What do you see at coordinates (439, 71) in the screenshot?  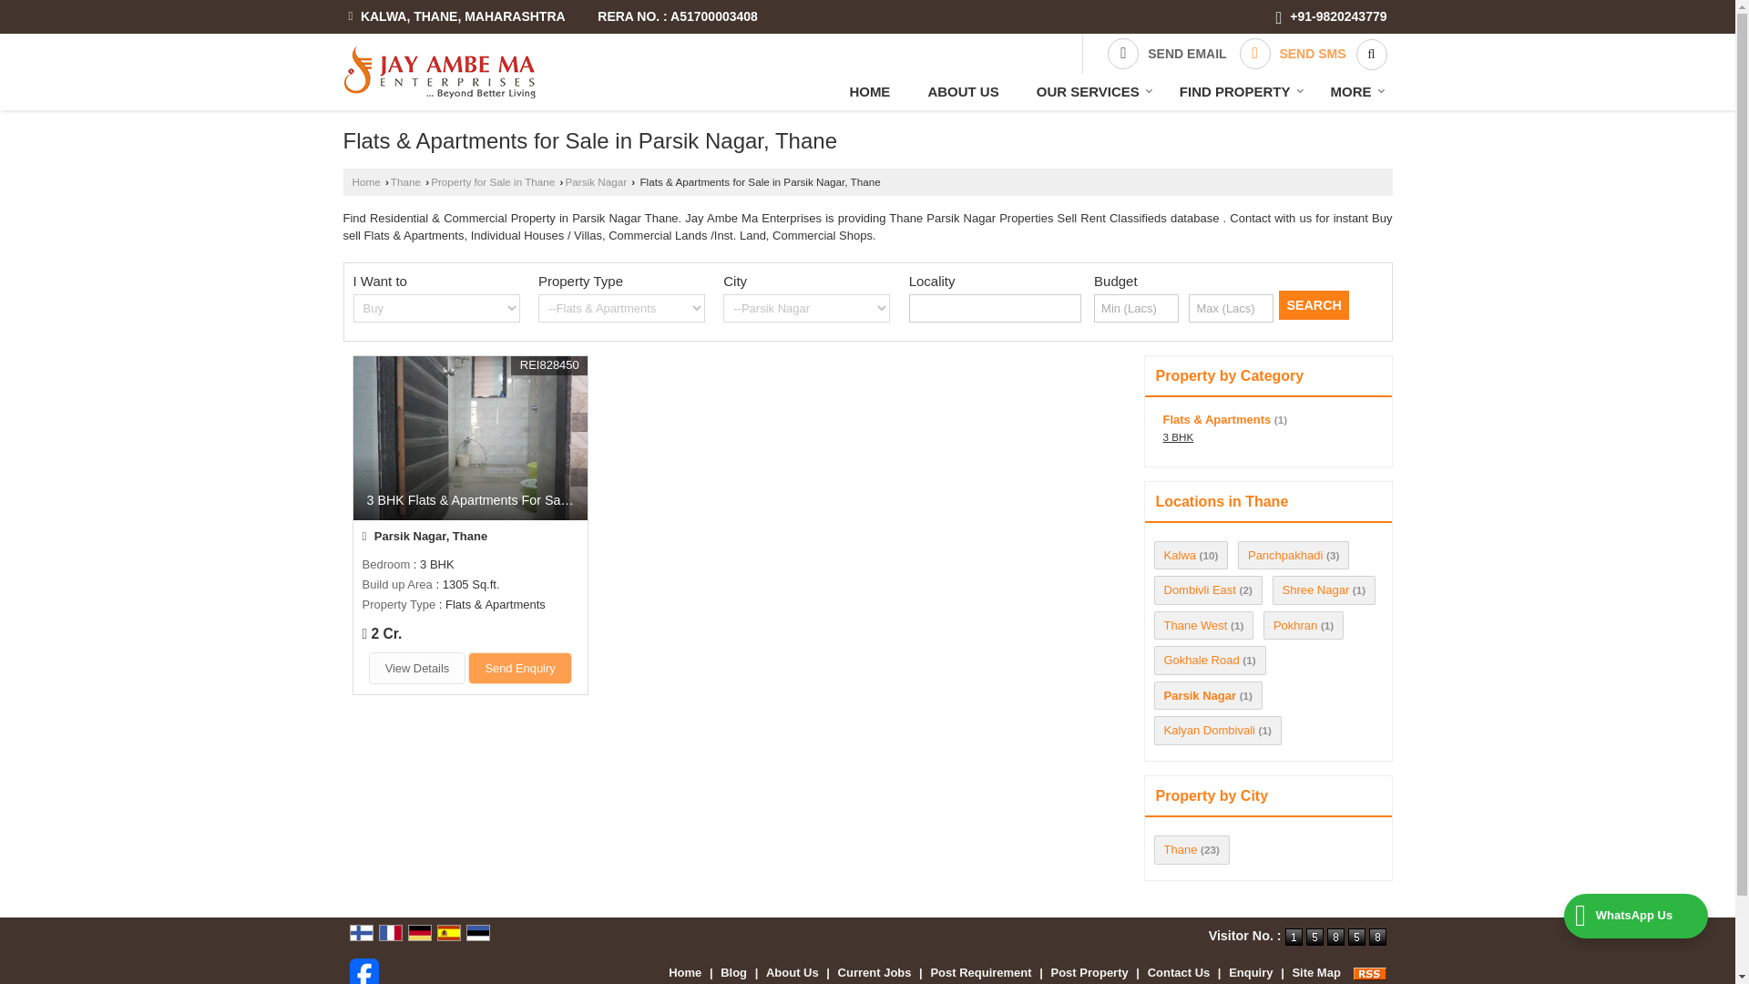 I see `Jay Ambe Ma Enterprises` at bounding box center [439, 71].